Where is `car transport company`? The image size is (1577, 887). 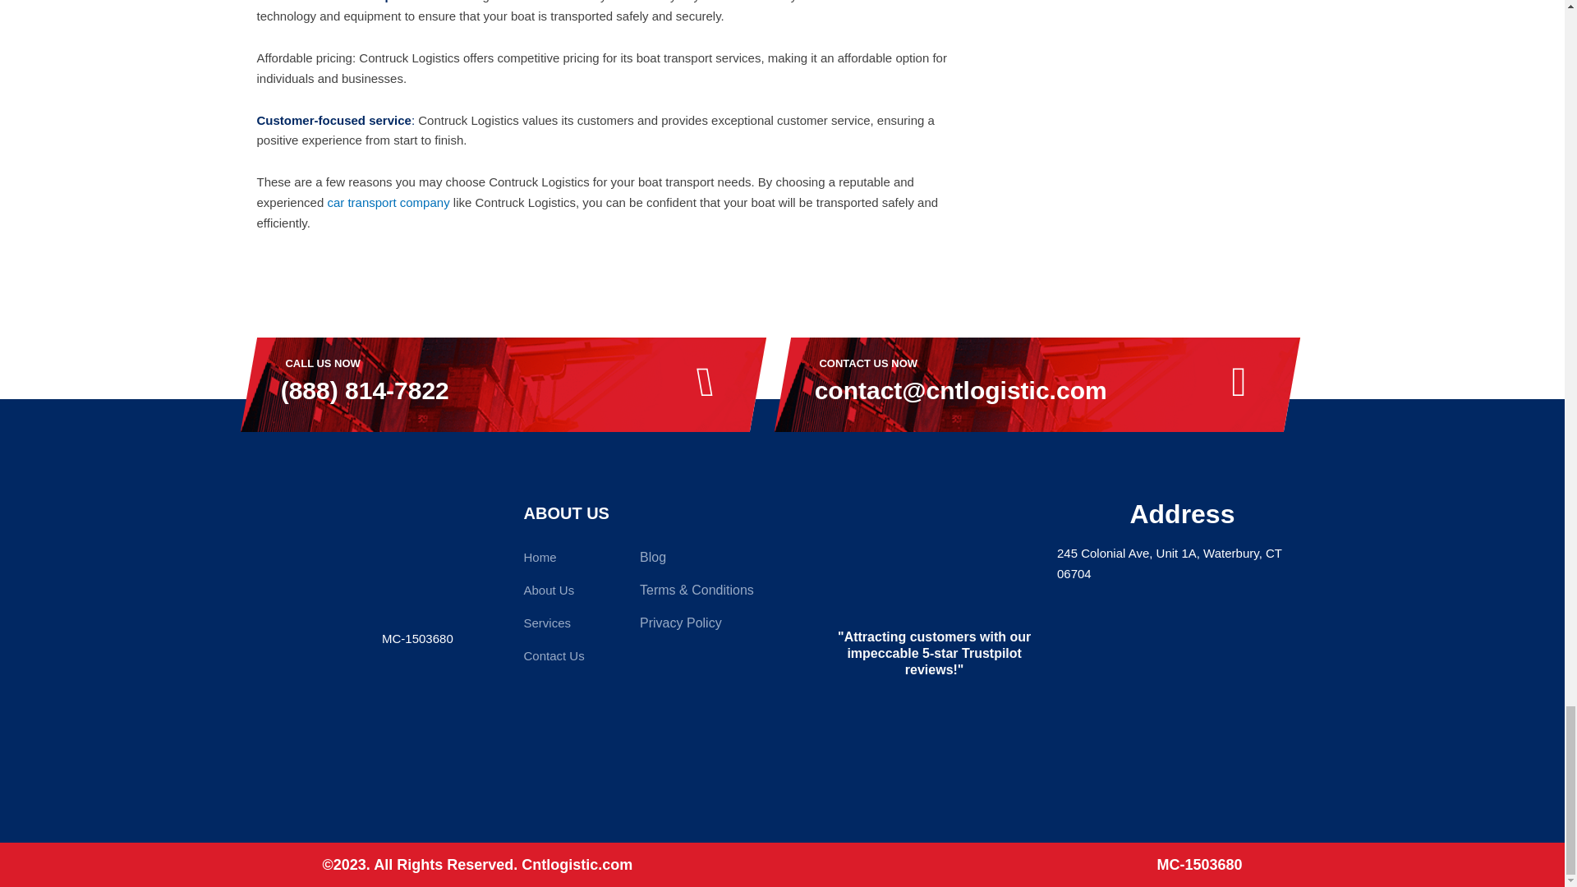
car transport company is located at coordinates (388, 202).